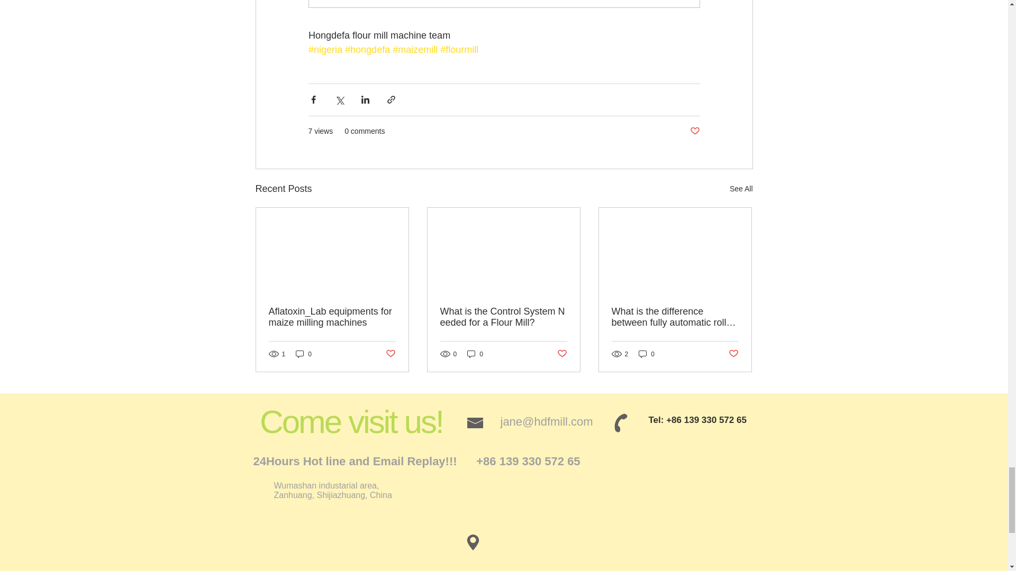  What do you see at coordinates (304, 354) in the screenshot?
I see `0` at bounding box center [304, 354].